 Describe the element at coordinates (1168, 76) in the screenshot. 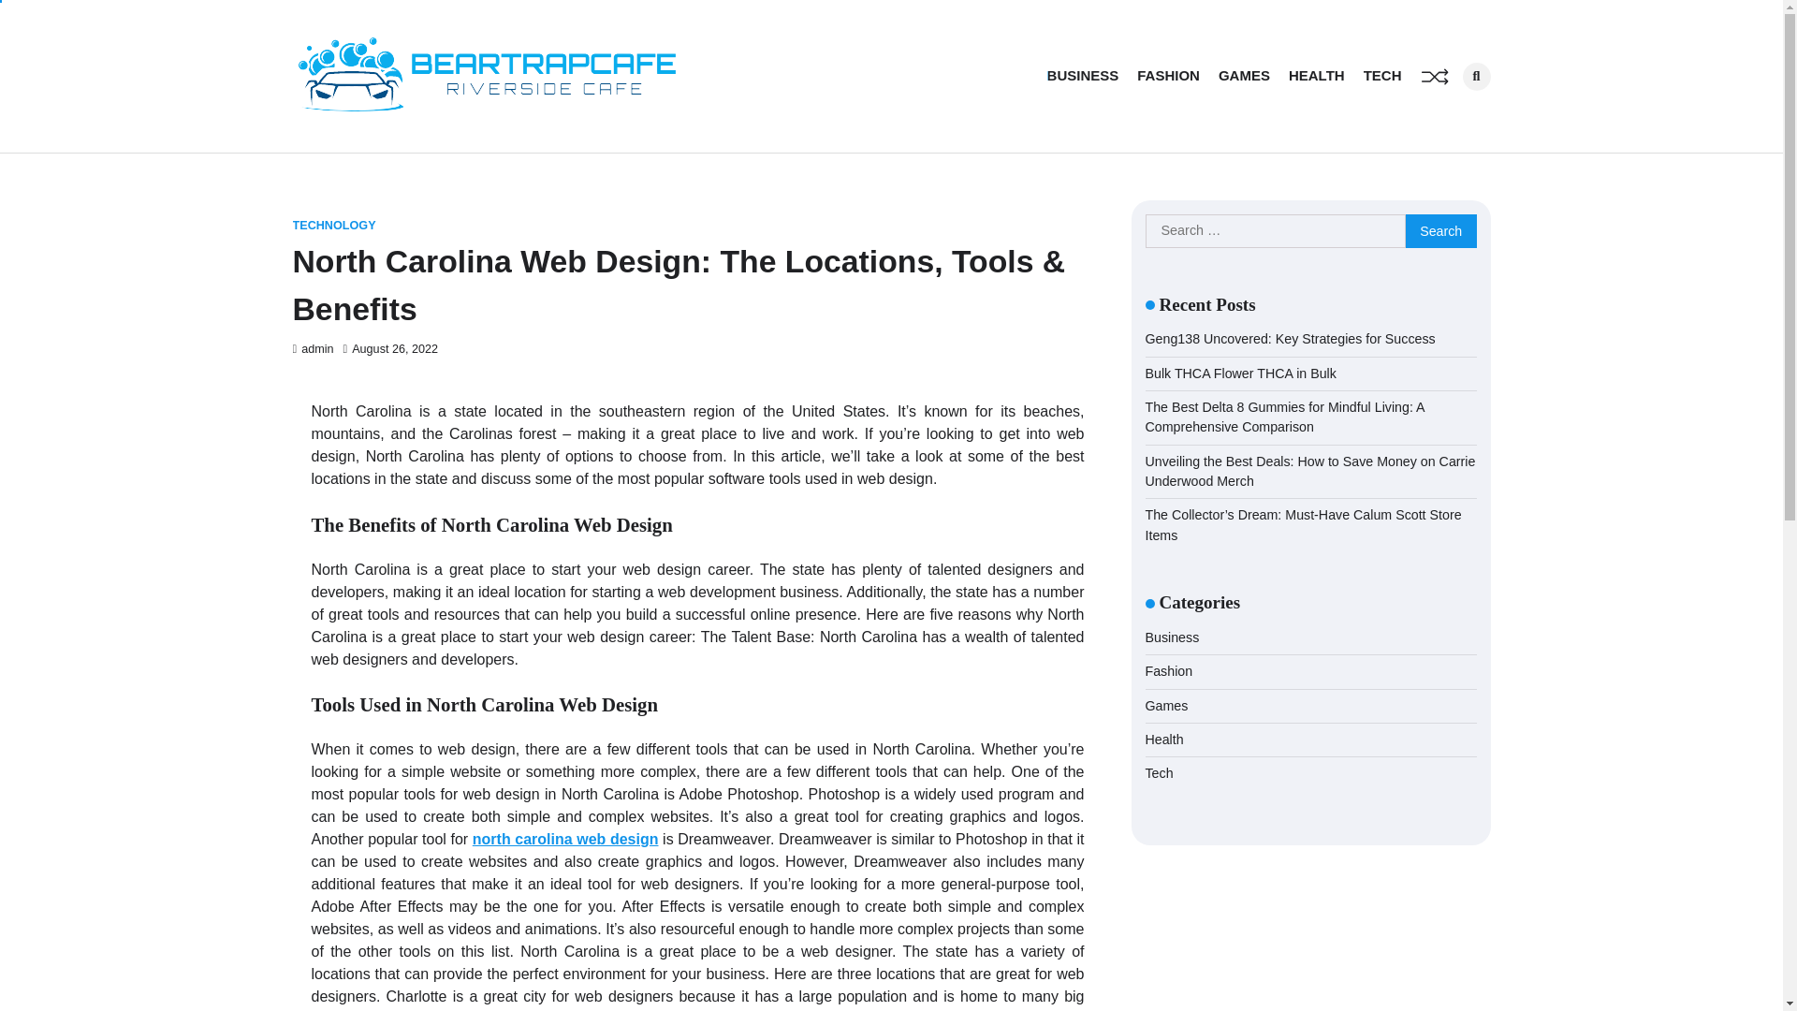

I see `FASHION` at that location.